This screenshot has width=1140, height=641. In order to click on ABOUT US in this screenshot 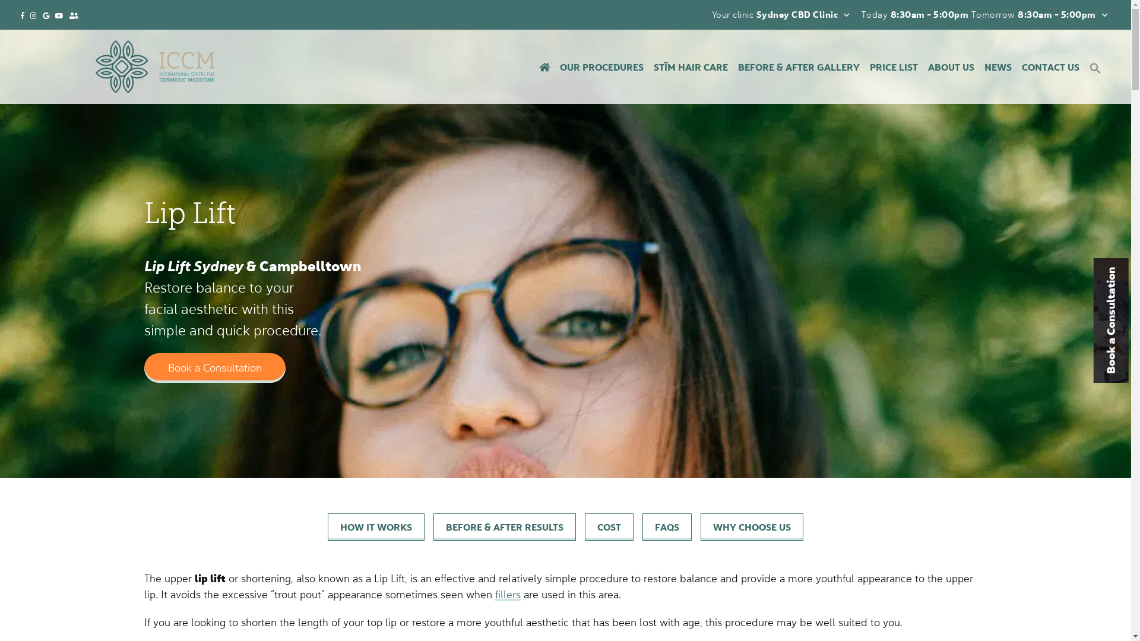, I will do `click(951, 67)`.